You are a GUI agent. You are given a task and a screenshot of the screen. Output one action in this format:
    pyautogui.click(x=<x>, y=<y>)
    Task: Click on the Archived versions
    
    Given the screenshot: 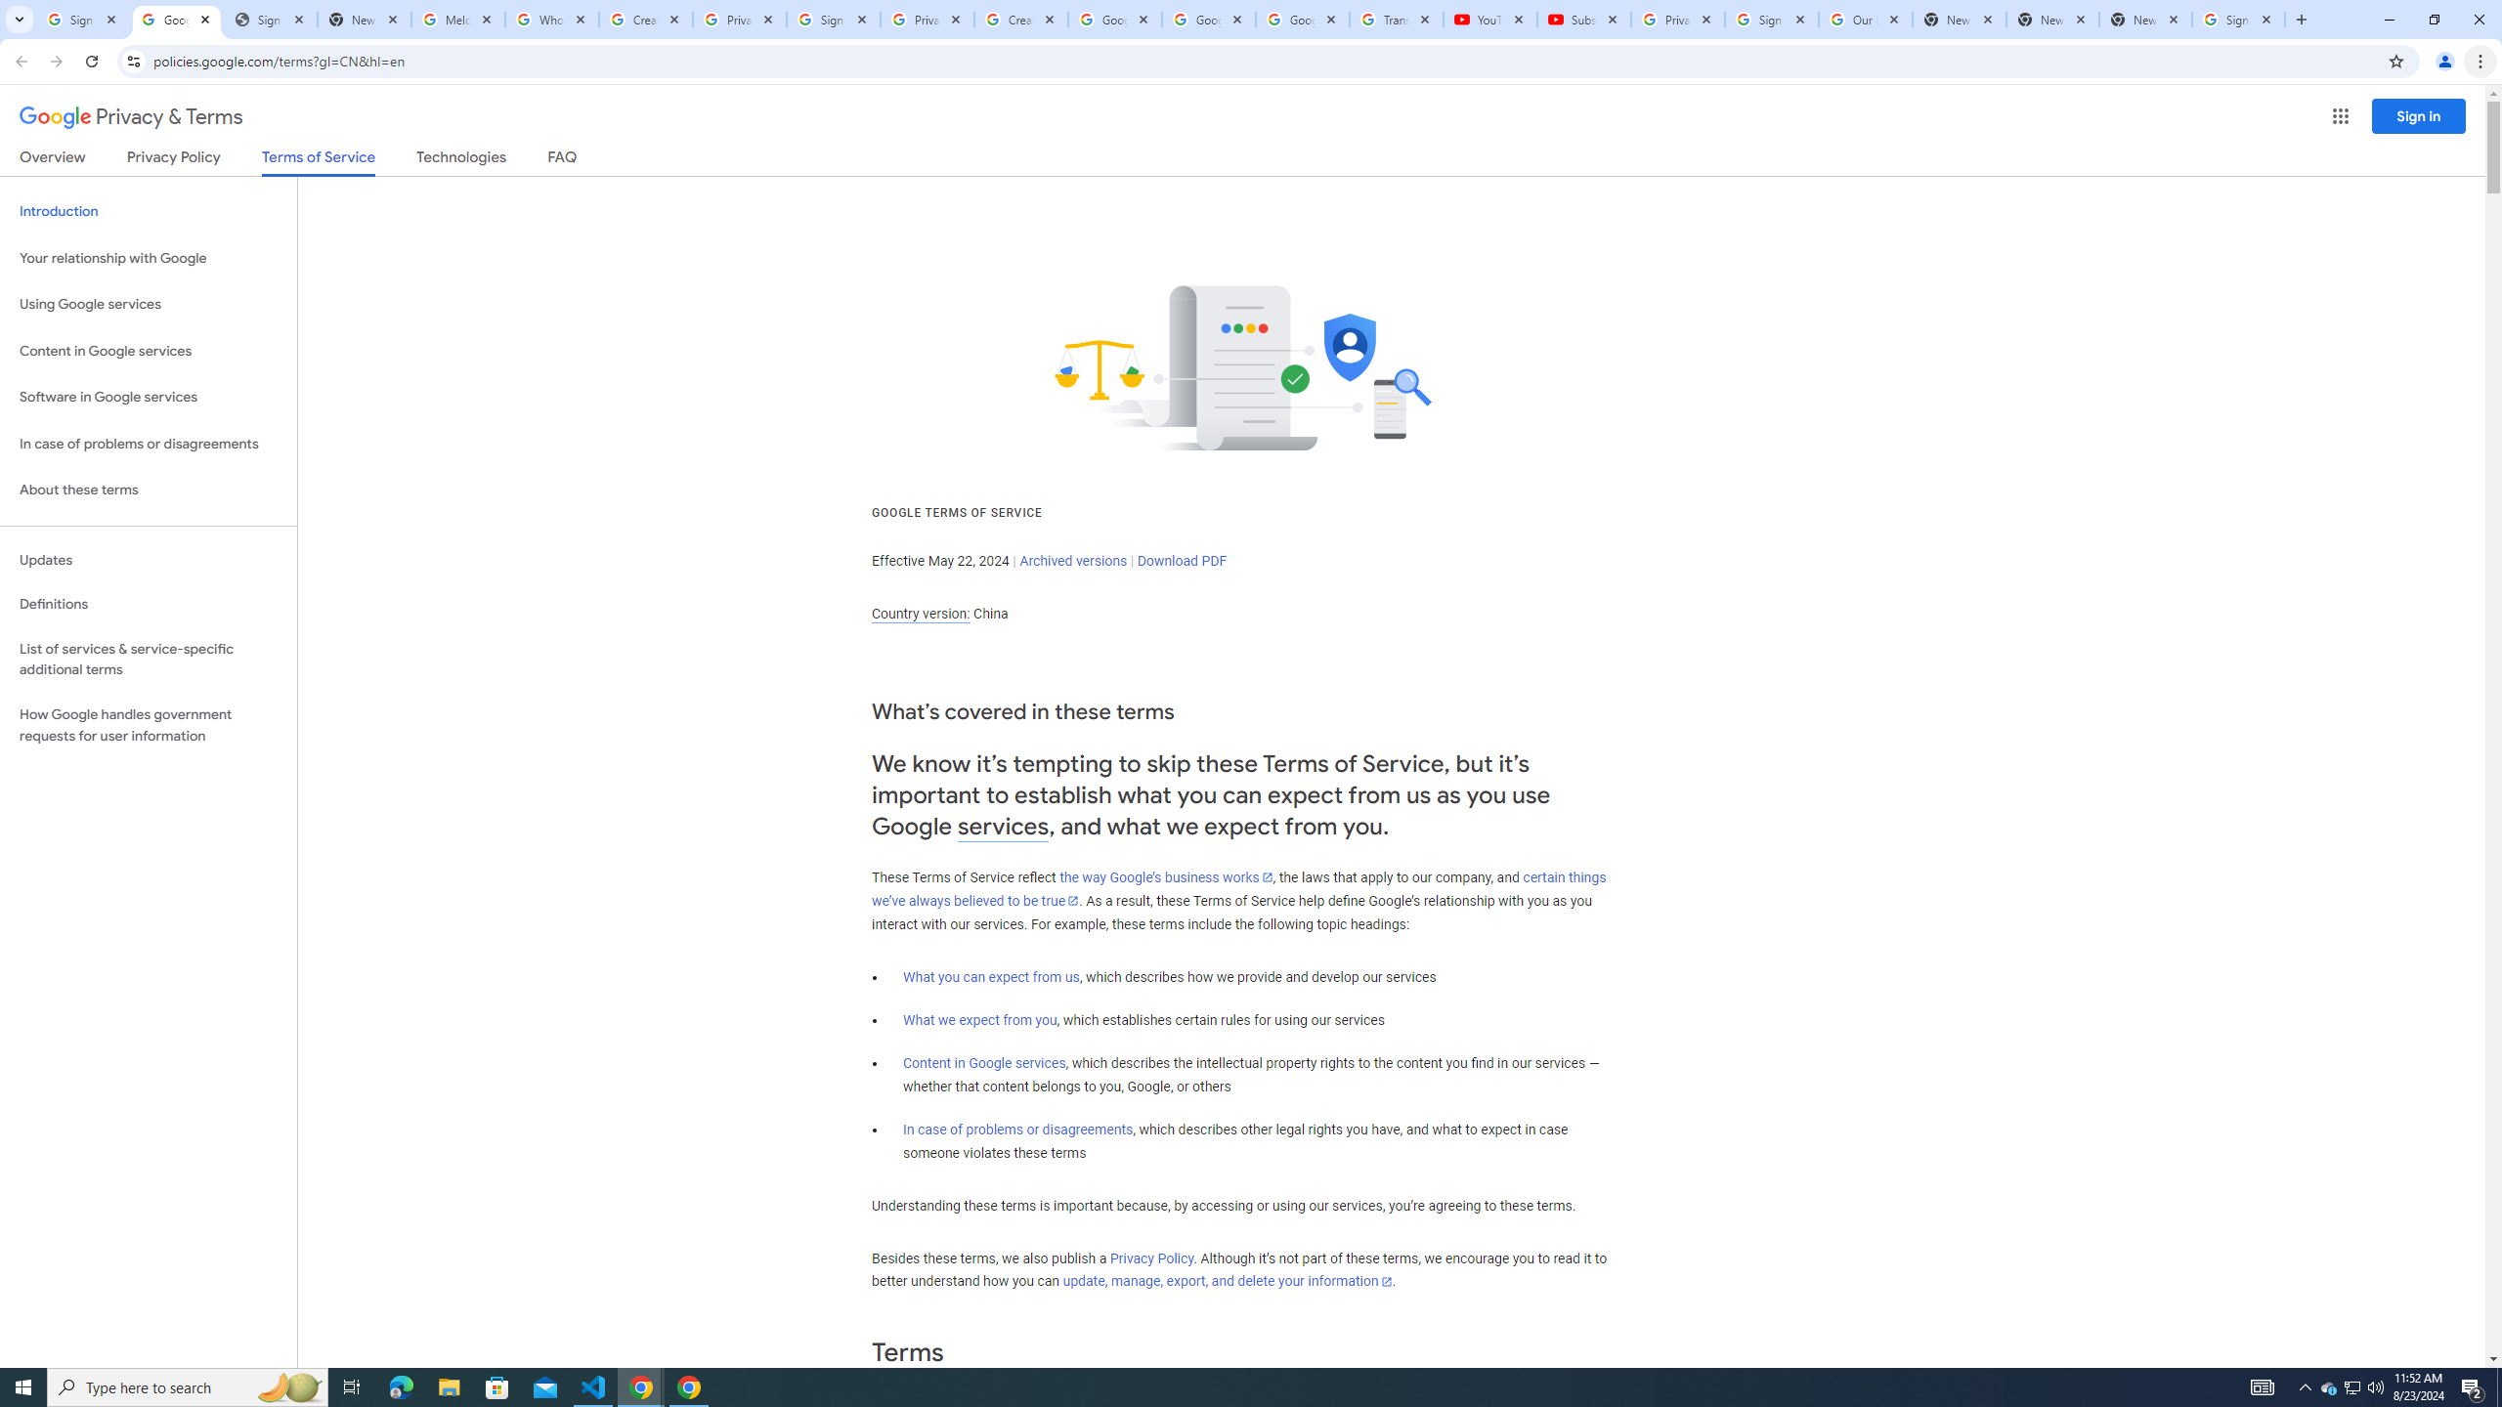 What is the action you would take?
    pyautogui.click(x=1073, y=561)
    